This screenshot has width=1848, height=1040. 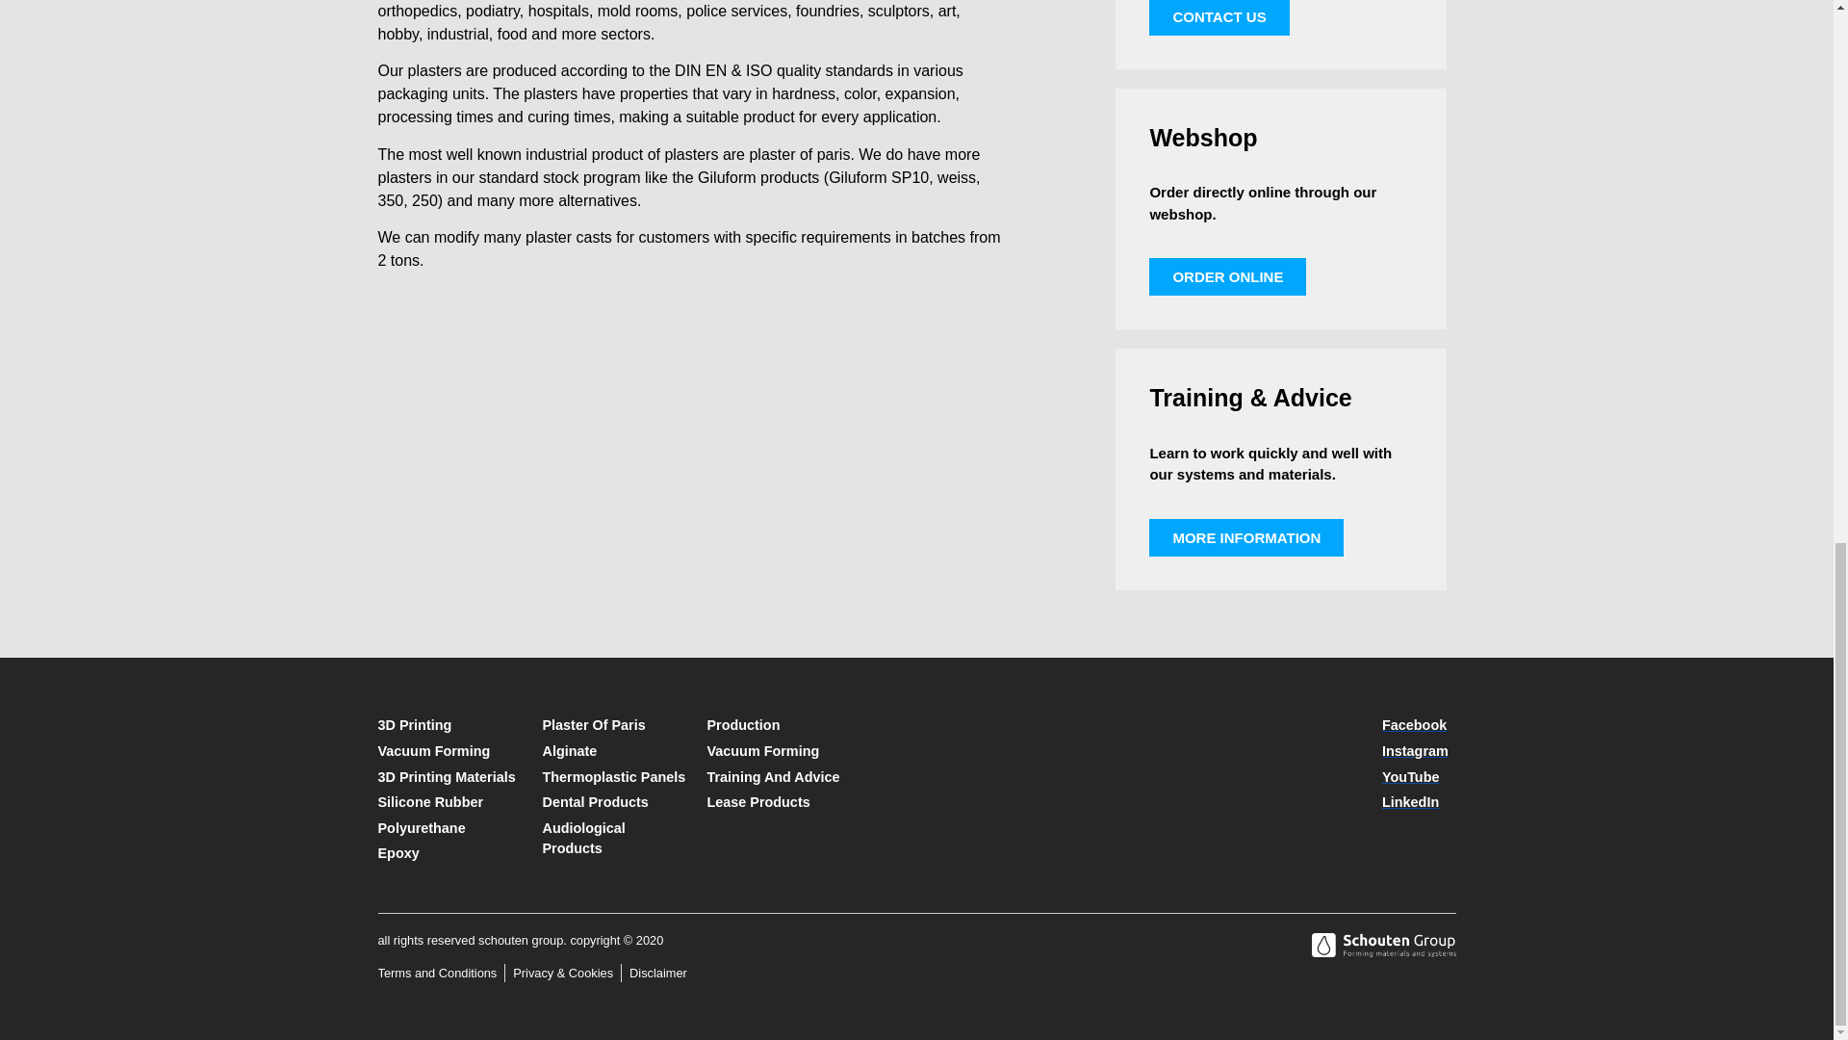 I want to click on CONTACT US, so click(x=1219, y=17).